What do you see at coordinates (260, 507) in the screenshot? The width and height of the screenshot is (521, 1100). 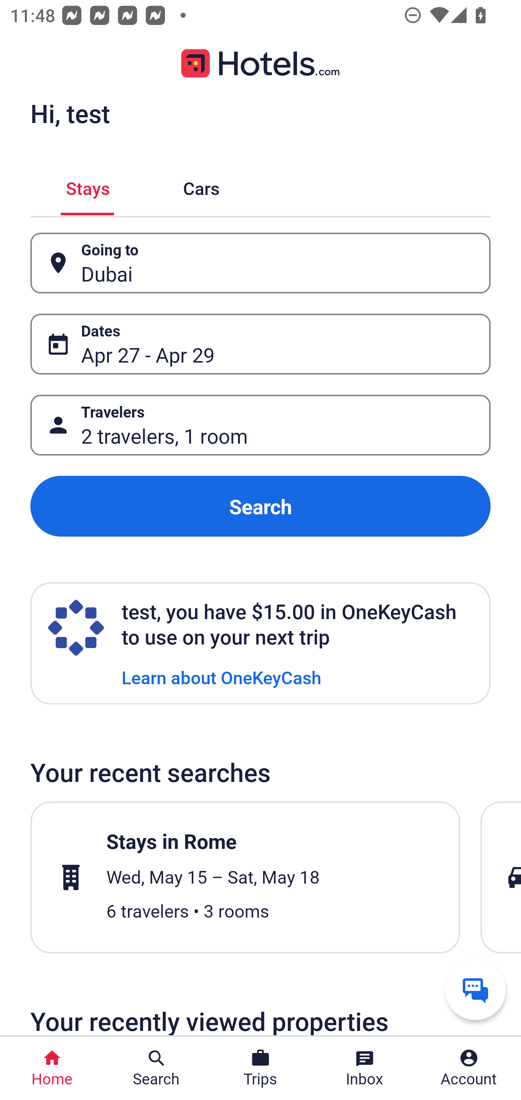 I see `Search` at bounding box center [260, 507].